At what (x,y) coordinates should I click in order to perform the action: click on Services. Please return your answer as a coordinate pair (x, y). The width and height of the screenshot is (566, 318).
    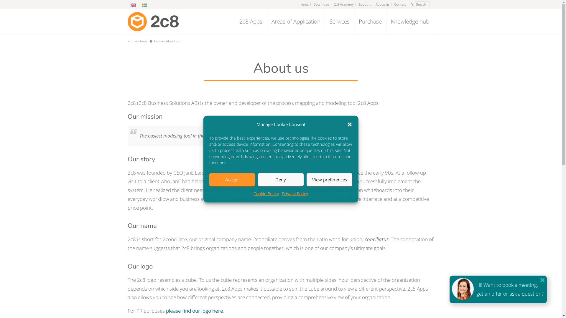
    Looking at the image, I should click on (339, 22).